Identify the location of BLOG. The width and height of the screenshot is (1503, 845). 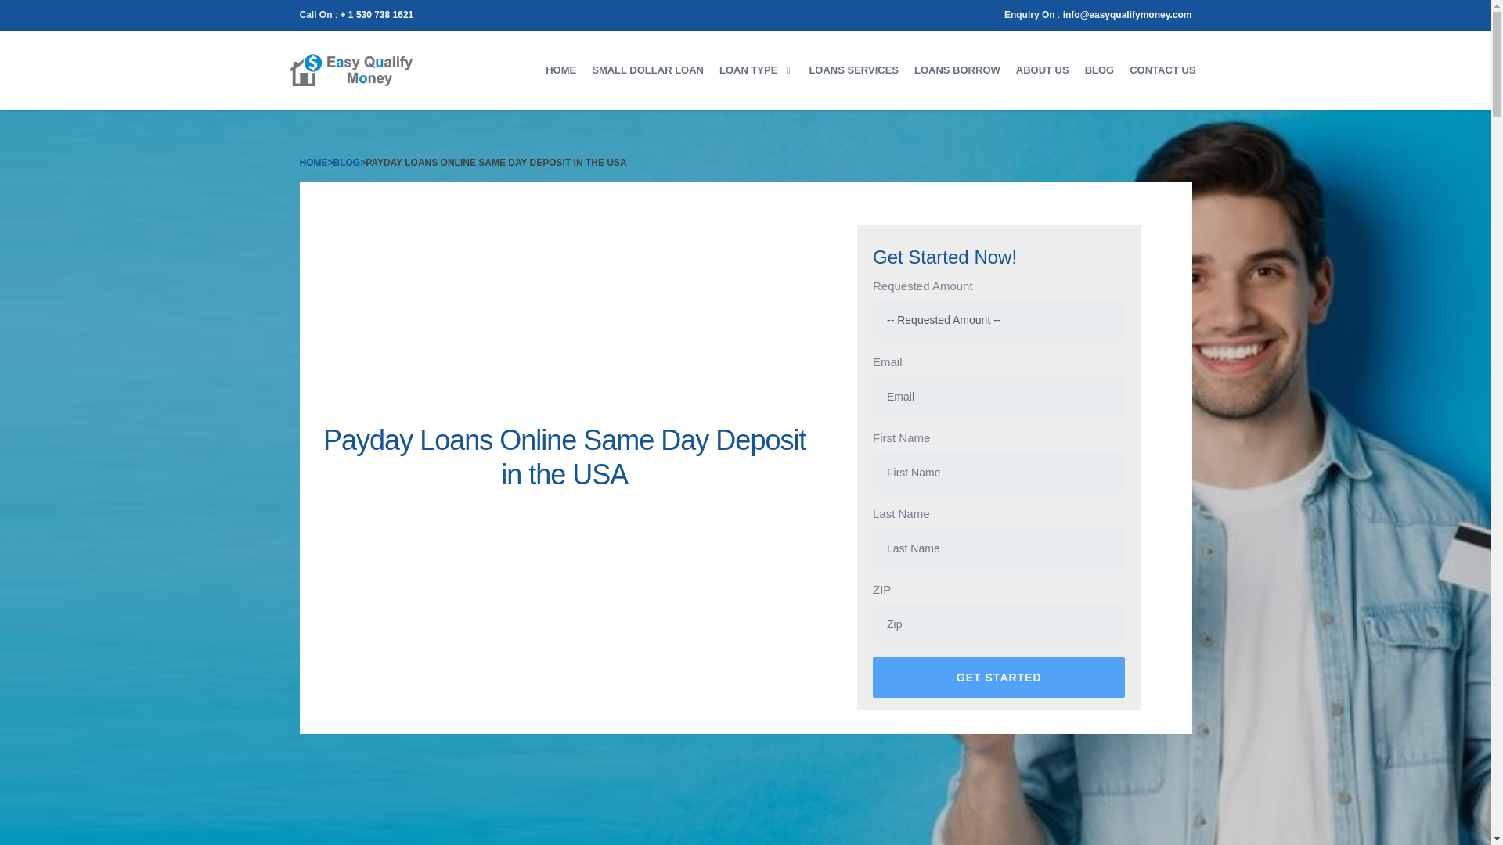
(347, 162).